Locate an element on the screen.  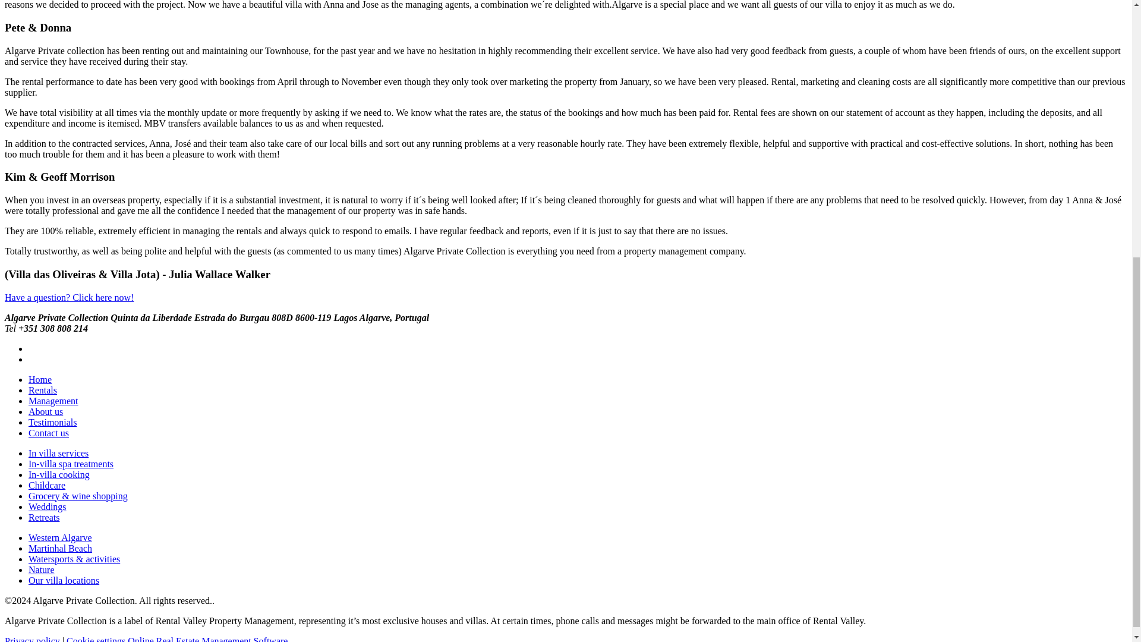
Weddings is located at coordinates (48, 506).